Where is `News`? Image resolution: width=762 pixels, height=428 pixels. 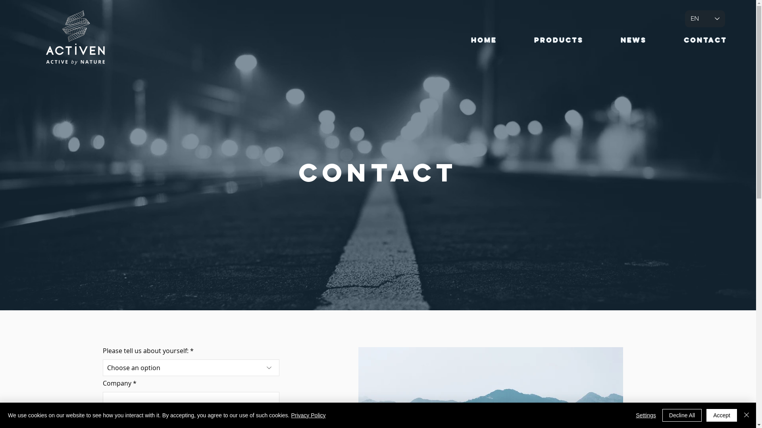
News is located at coordinates (633, 40).